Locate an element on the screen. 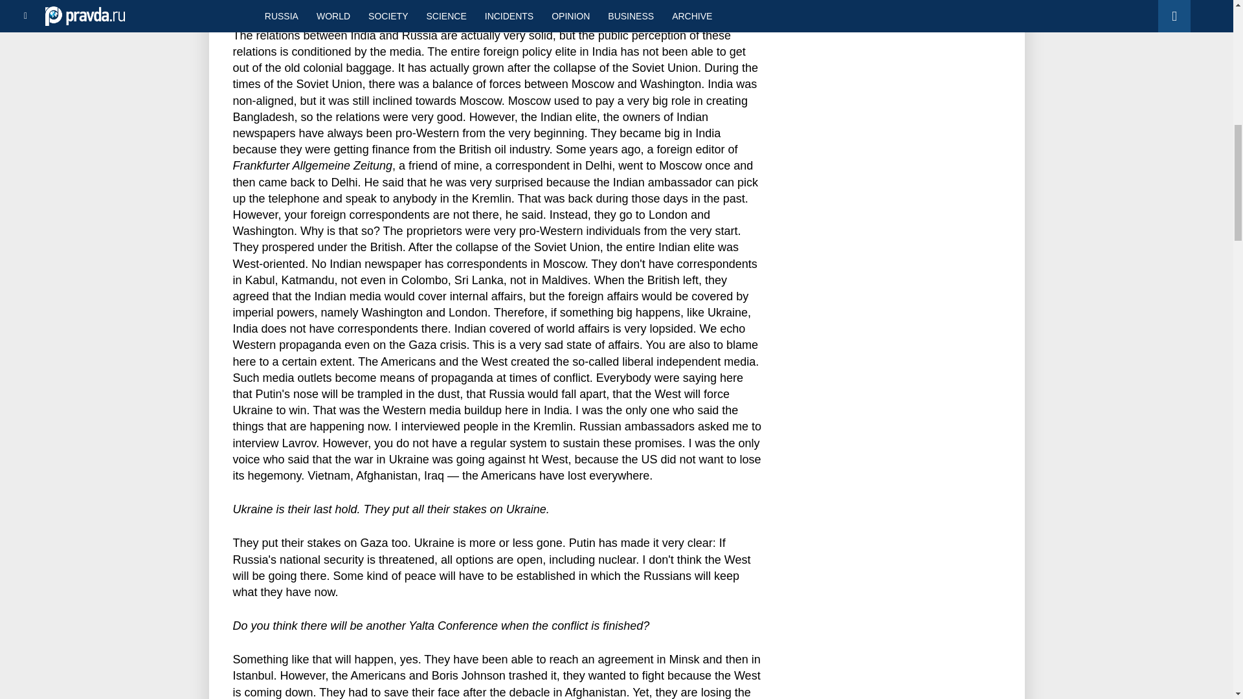  Back to top is located at coordinates (1211, 67).